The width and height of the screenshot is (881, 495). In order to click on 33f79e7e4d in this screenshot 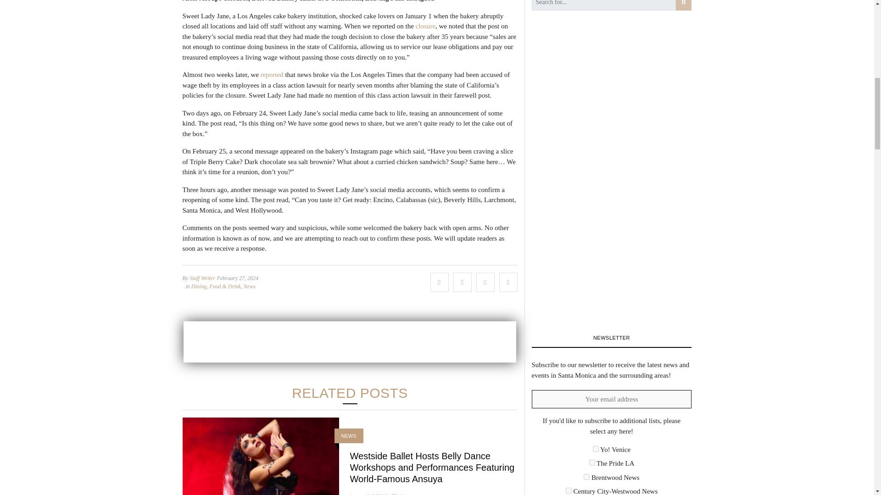, I will do `click(592, 463)`.